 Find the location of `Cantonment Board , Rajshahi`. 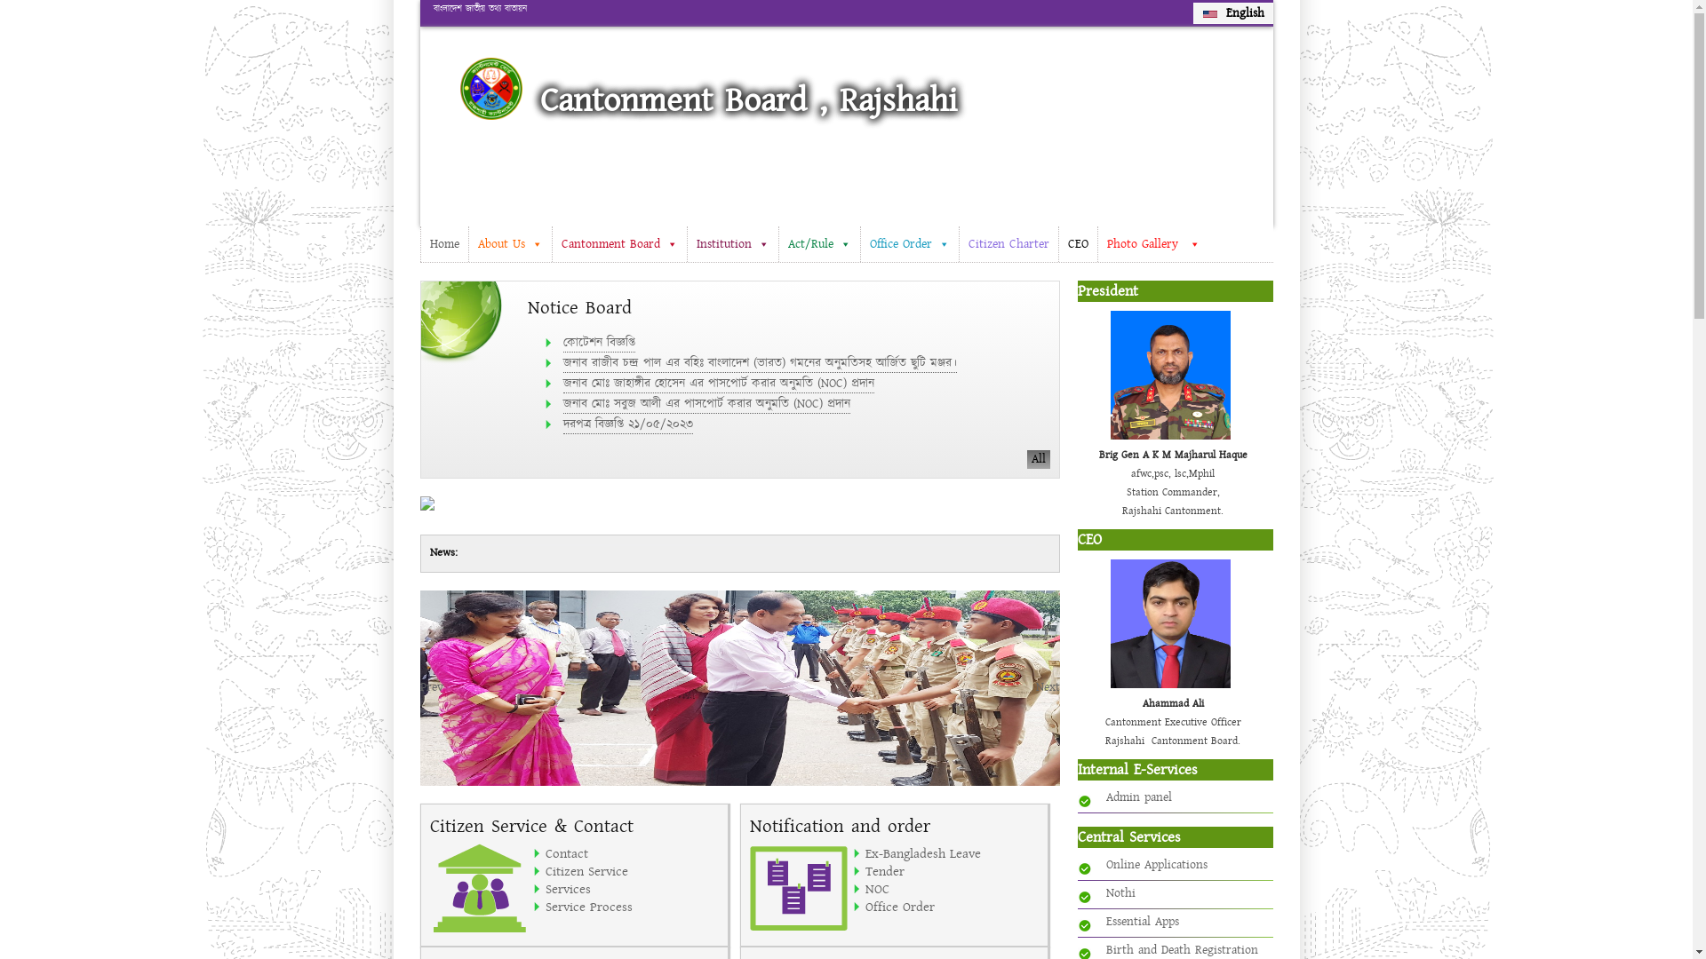

Cantonment Board , Rajshahi is located at coordinates (748, 101).